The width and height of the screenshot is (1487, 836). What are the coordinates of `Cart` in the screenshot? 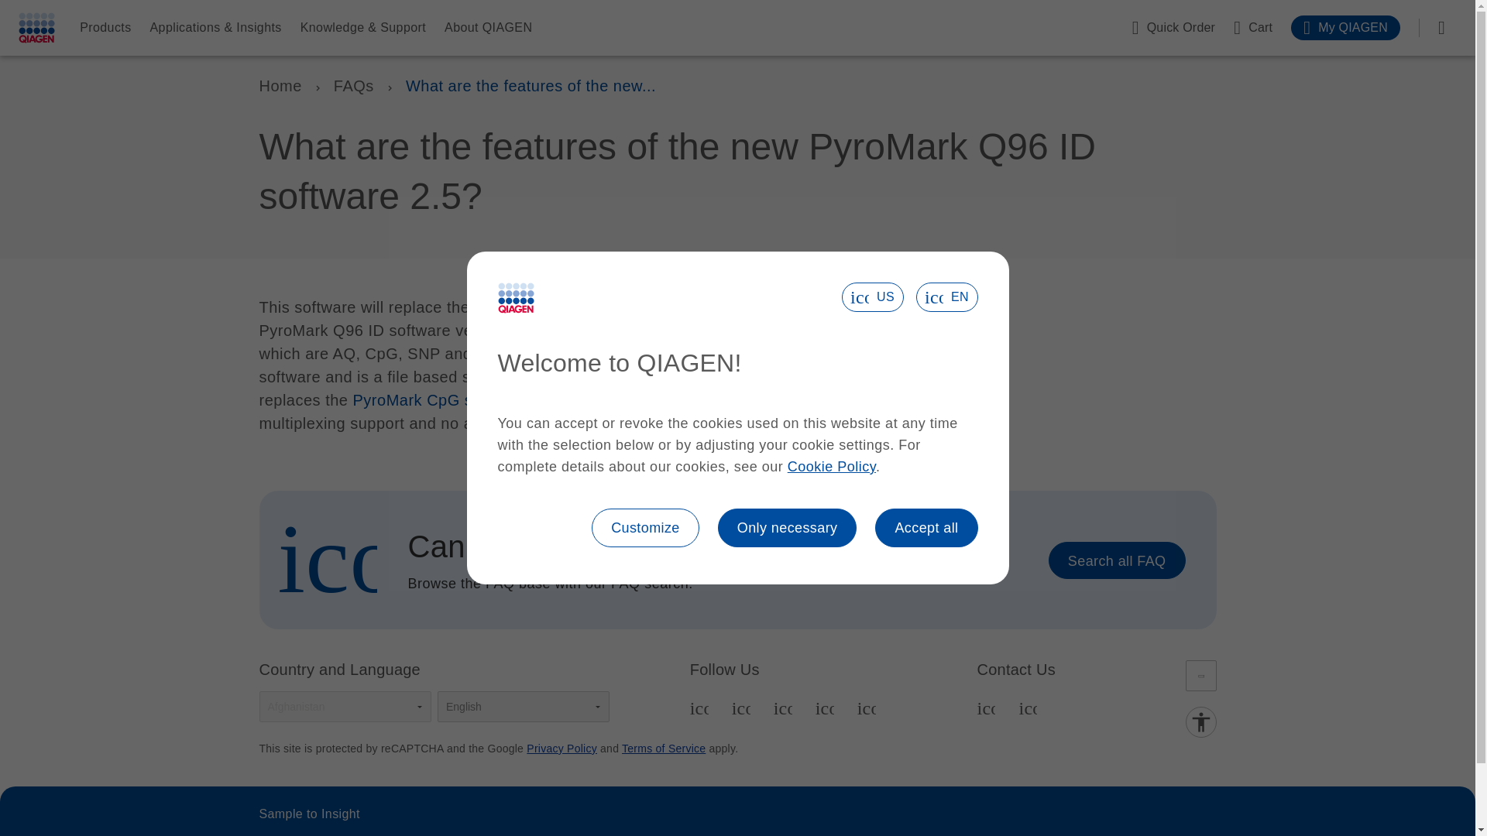 It's located at (1253, 27).